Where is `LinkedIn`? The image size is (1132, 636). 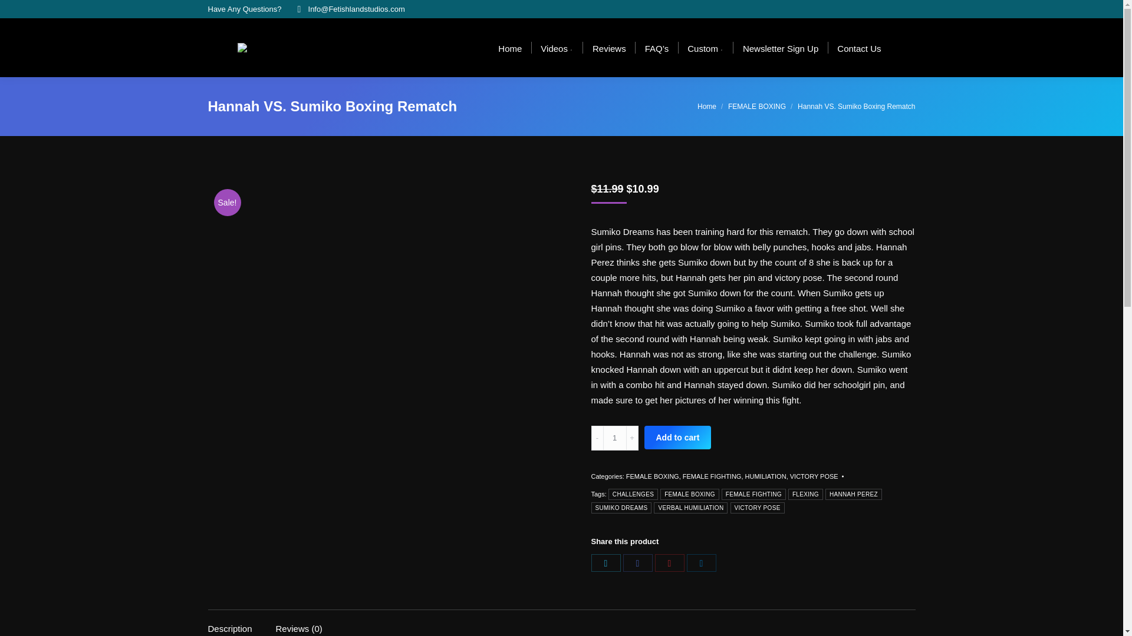 LinkedIn is located at coordinates (700, 562).